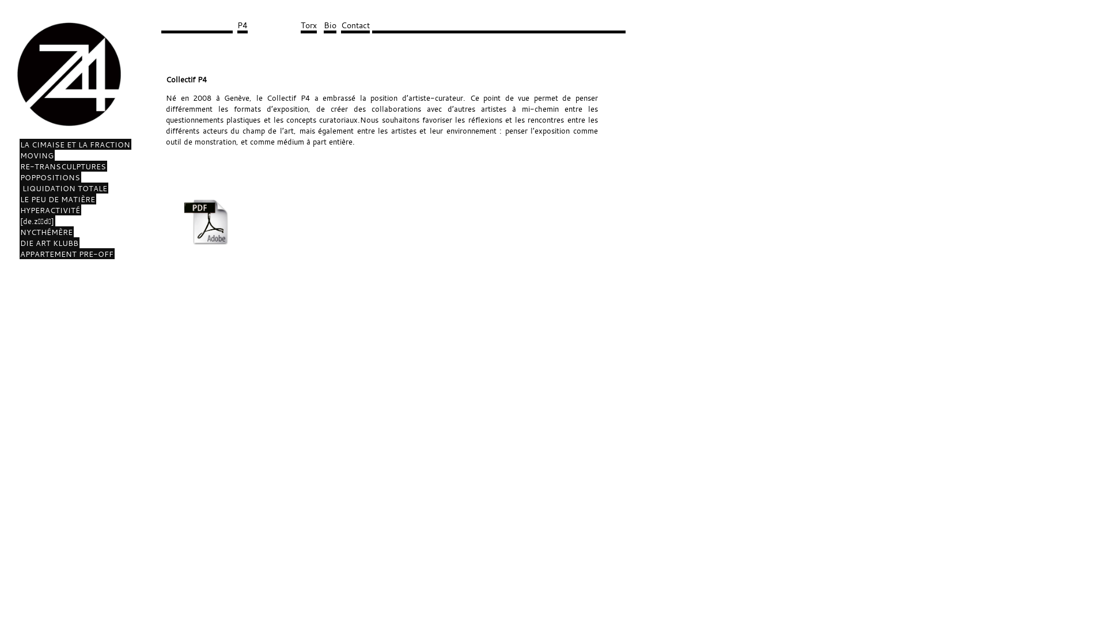 This screenshot has height=622, width=1106. Describe the element at coordinates (67, 253) in the screenshot. I see `APPARTEMENT PRE-OFF` at that location.